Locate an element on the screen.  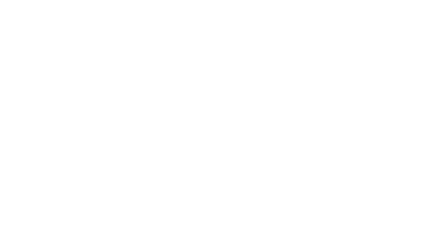
Emphasis is located at coordinates (25, 35).